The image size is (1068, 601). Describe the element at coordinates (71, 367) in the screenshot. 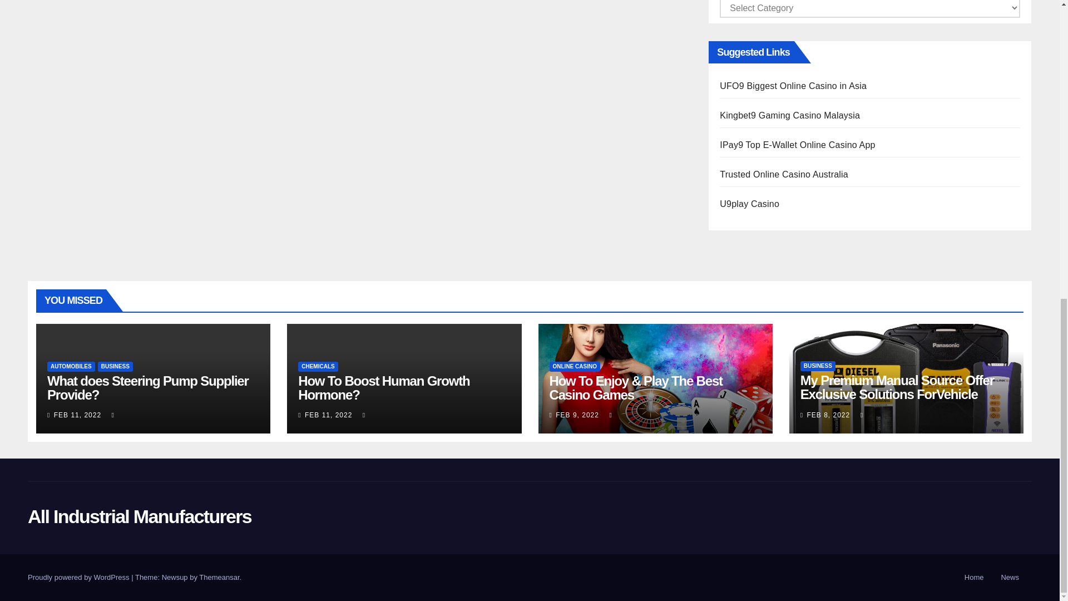

I see `AUTOMOBILES` at that location.